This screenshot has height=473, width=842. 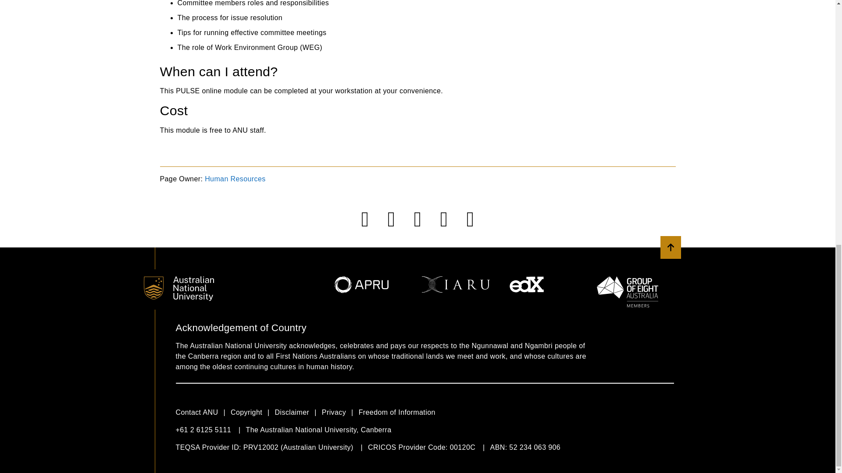 I want to click on Contact ANU, so click(x=203, y=412).